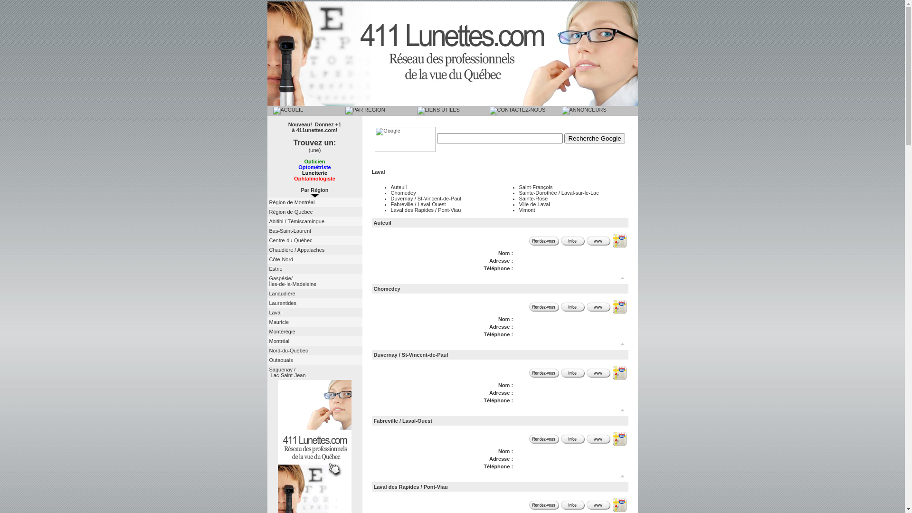 This screenshot has width=912, height=513. Describe the element at coordinates (282, 370) in the screenshot. I see `Saguenay /` at that location.